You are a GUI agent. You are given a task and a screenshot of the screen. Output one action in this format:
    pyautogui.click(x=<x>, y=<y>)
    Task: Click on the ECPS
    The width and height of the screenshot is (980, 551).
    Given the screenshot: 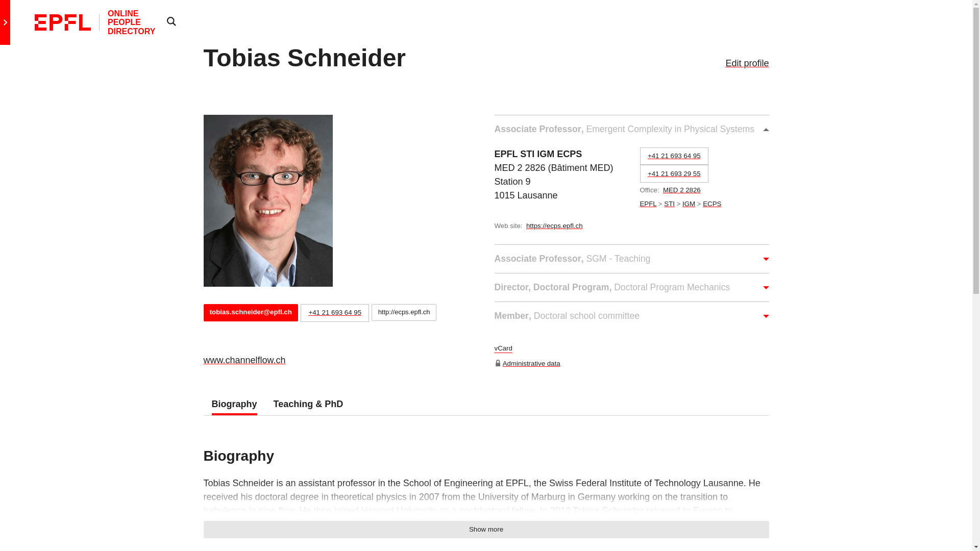 What is the action you would take?
    pyautogui.click(x=712, y=204)
    